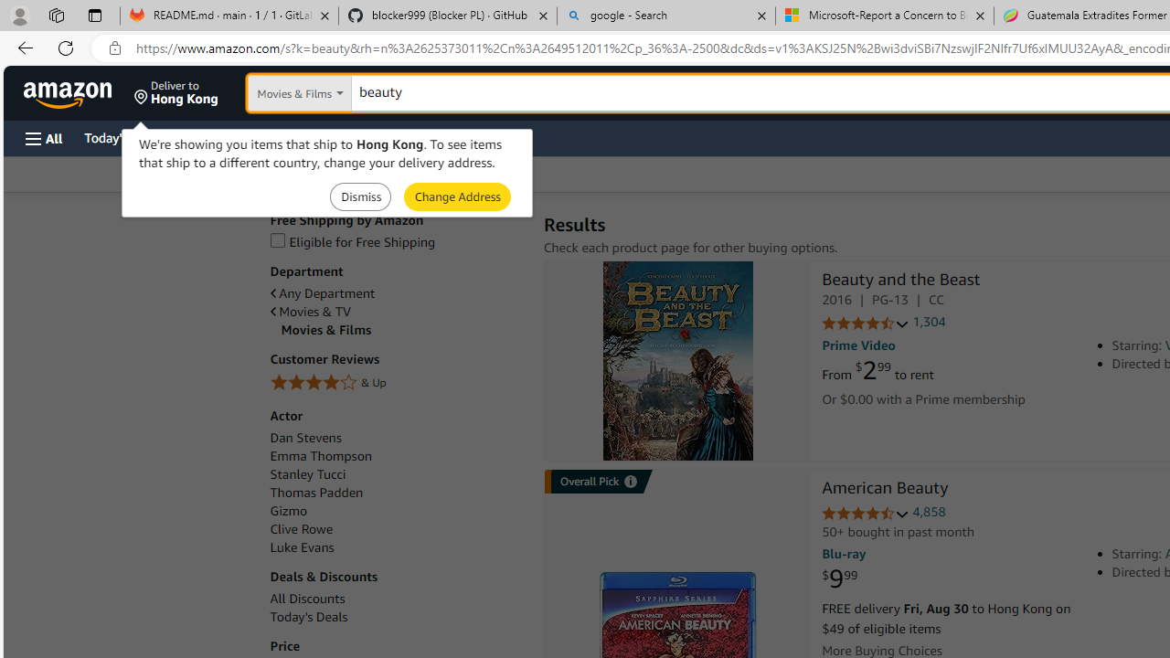 The image size is (1170, 658). What do you see at coordinates (305, 438) in the screenshot?
I see `Dan Stevens` at bounding box center [305, 438].